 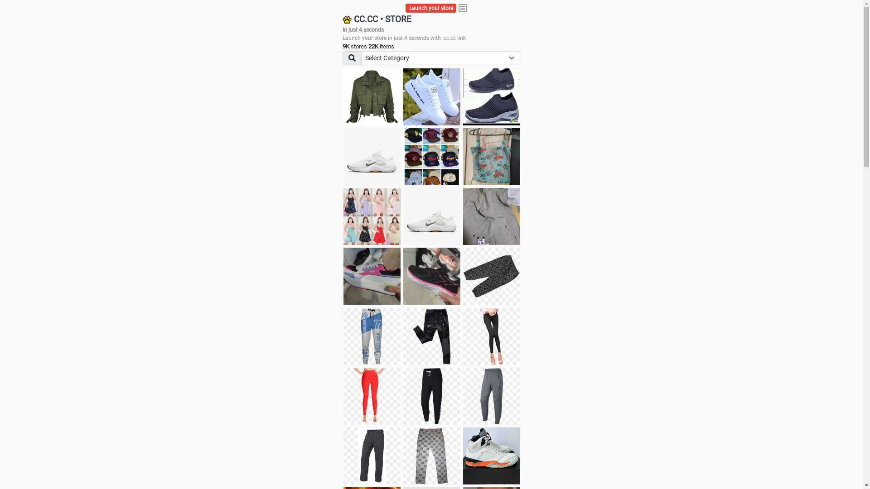 I want to click on Pant, so click(x=492, y=336).